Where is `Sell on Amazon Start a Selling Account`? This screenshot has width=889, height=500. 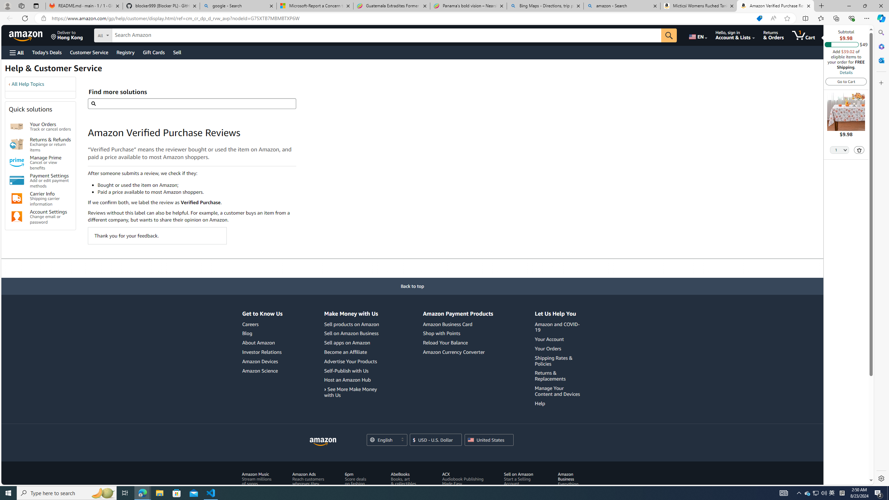
Sell on Amazon Start a Selling Account is located at coordinates (522, 479).